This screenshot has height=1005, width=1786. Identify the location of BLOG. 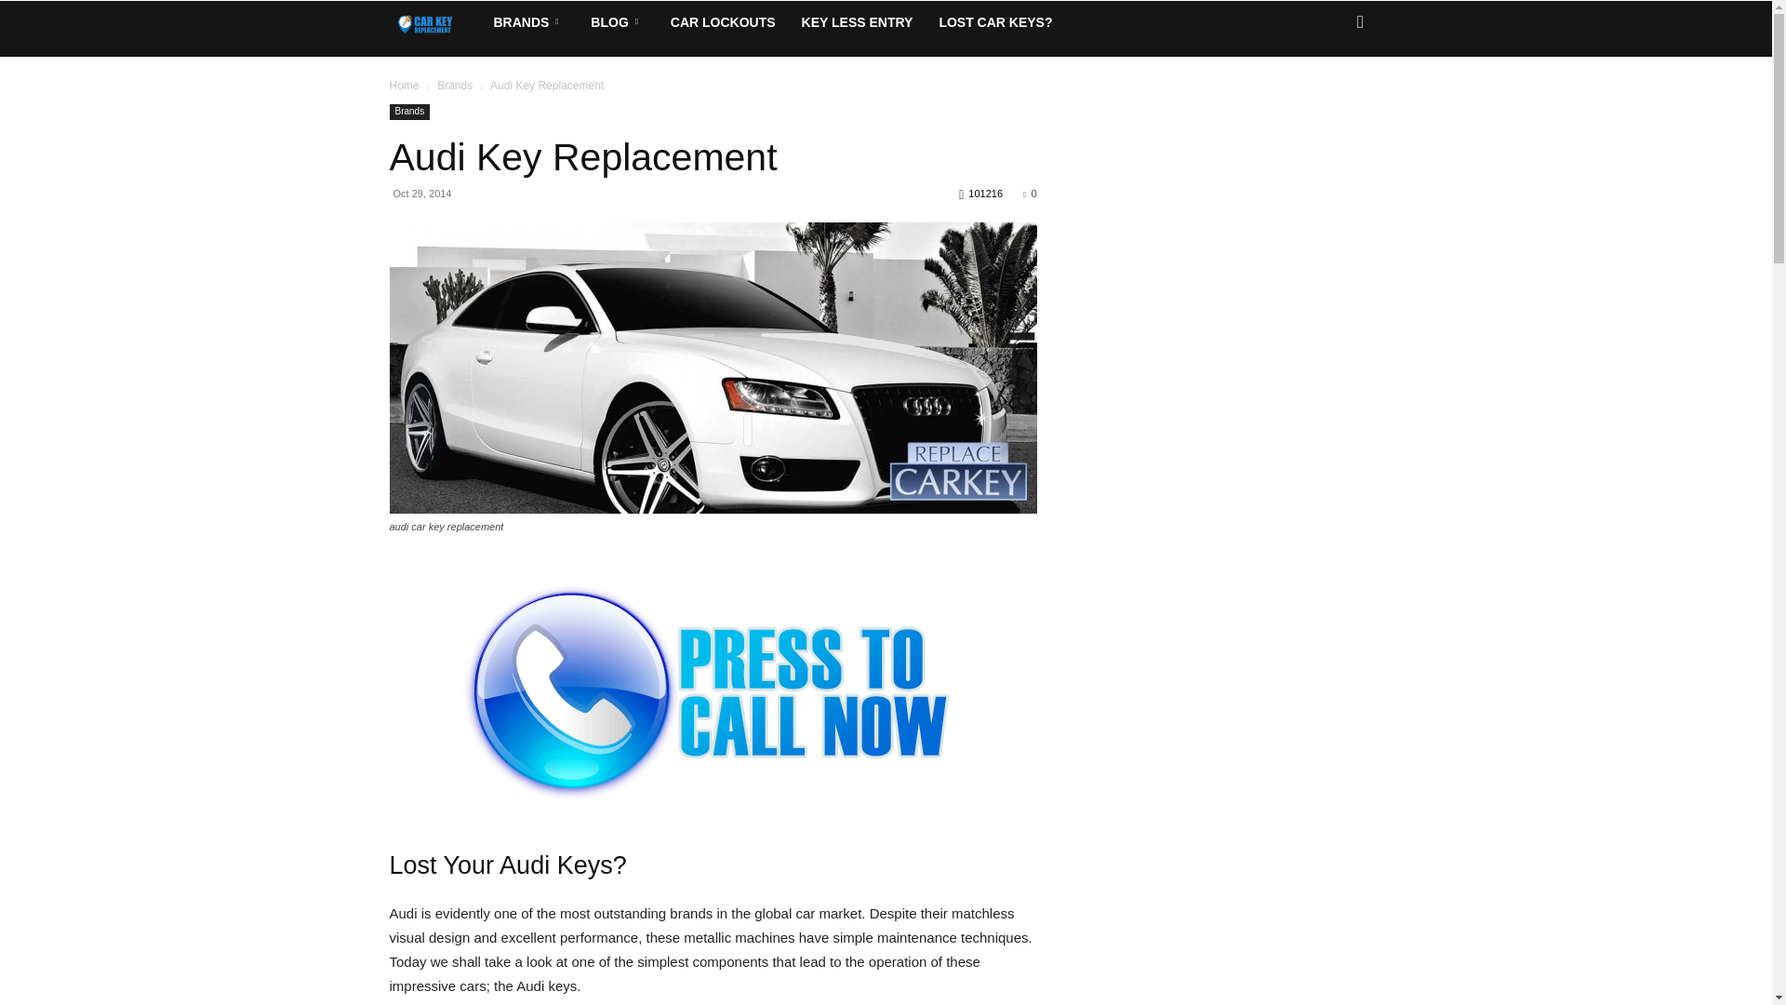
(617, 22).